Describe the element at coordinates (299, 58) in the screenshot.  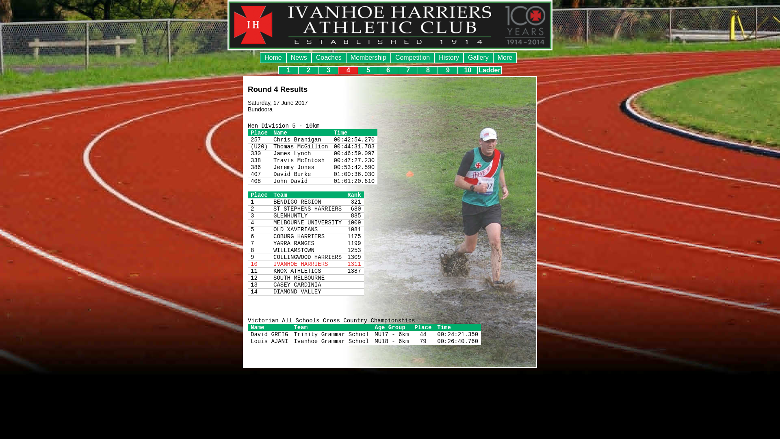
I see `News` at that location.